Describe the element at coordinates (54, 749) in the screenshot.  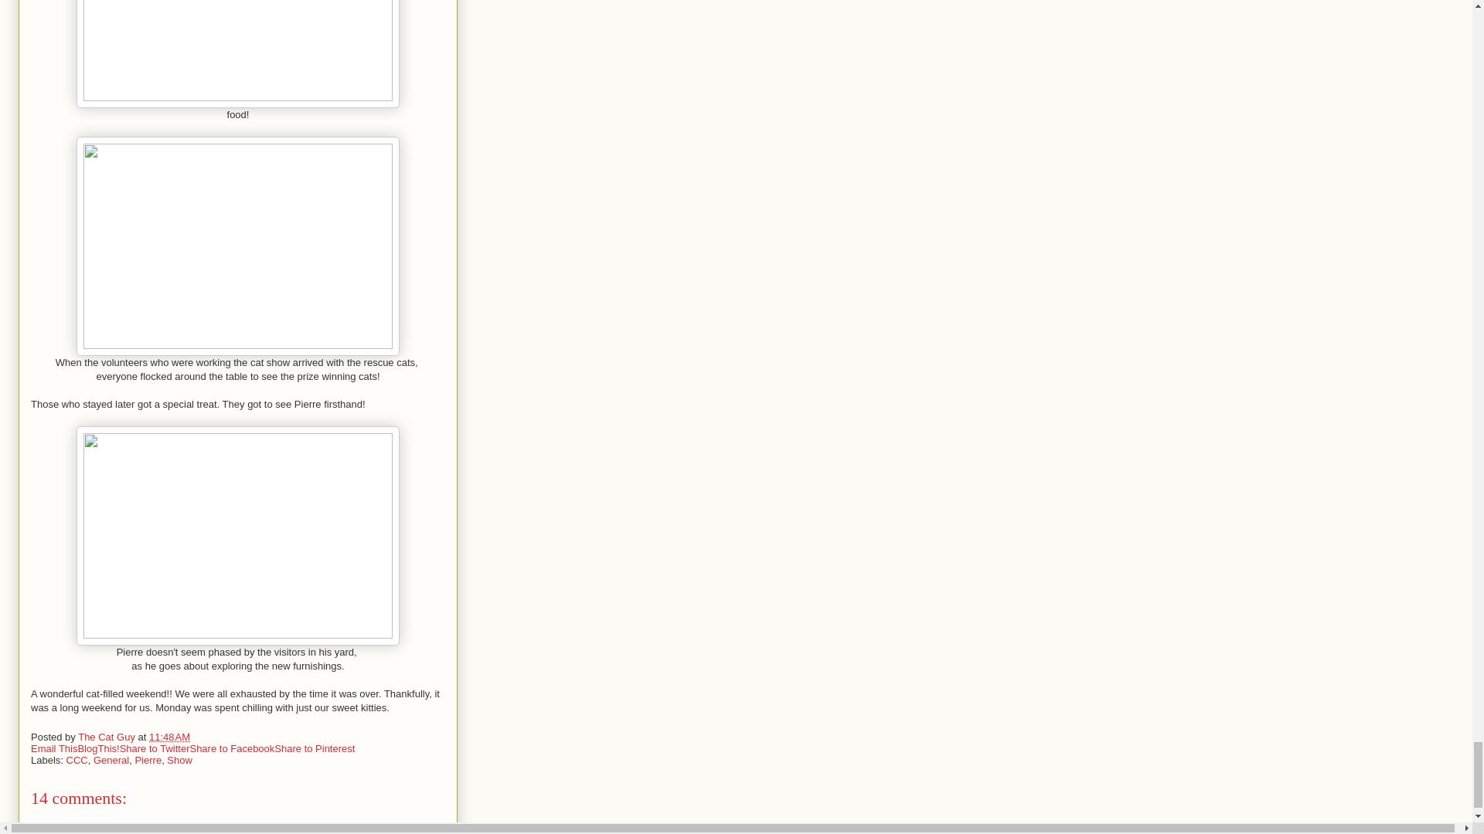
I see `Email This` at that location.